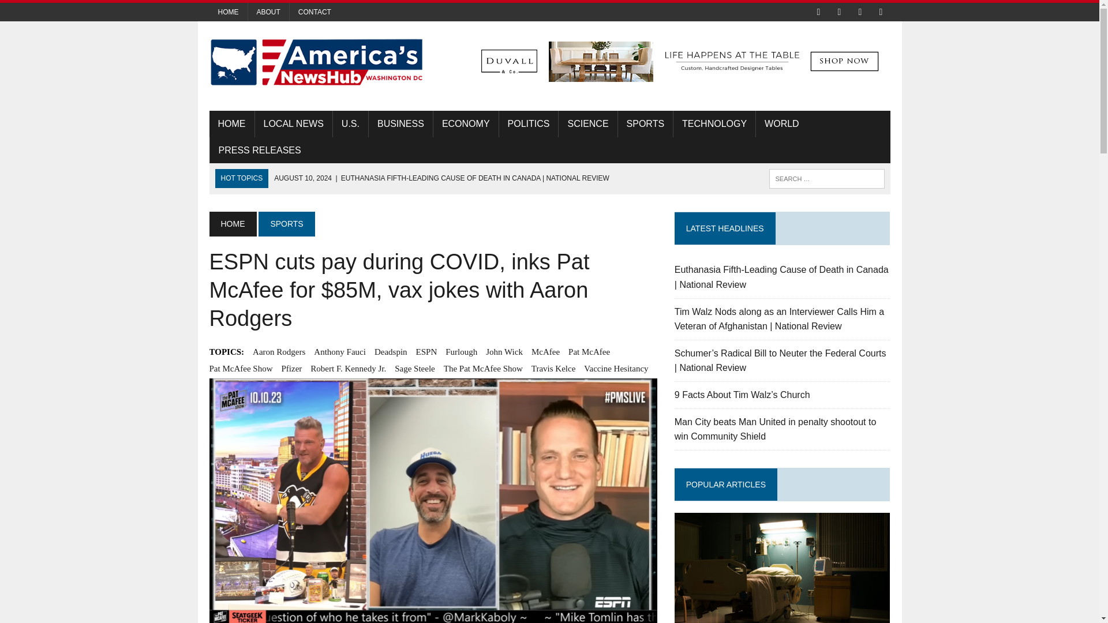  I want to click on Deadspin, so click(391, 352).